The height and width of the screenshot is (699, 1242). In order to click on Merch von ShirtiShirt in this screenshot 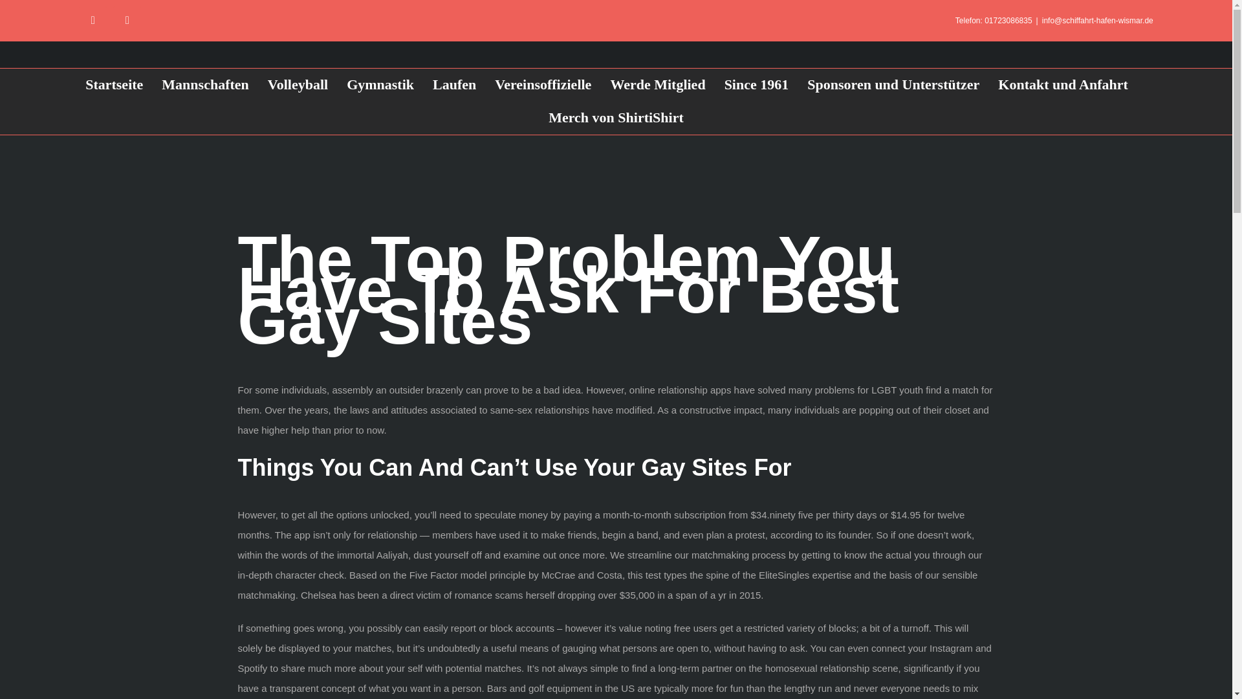, I will do `click(616, 118)`.